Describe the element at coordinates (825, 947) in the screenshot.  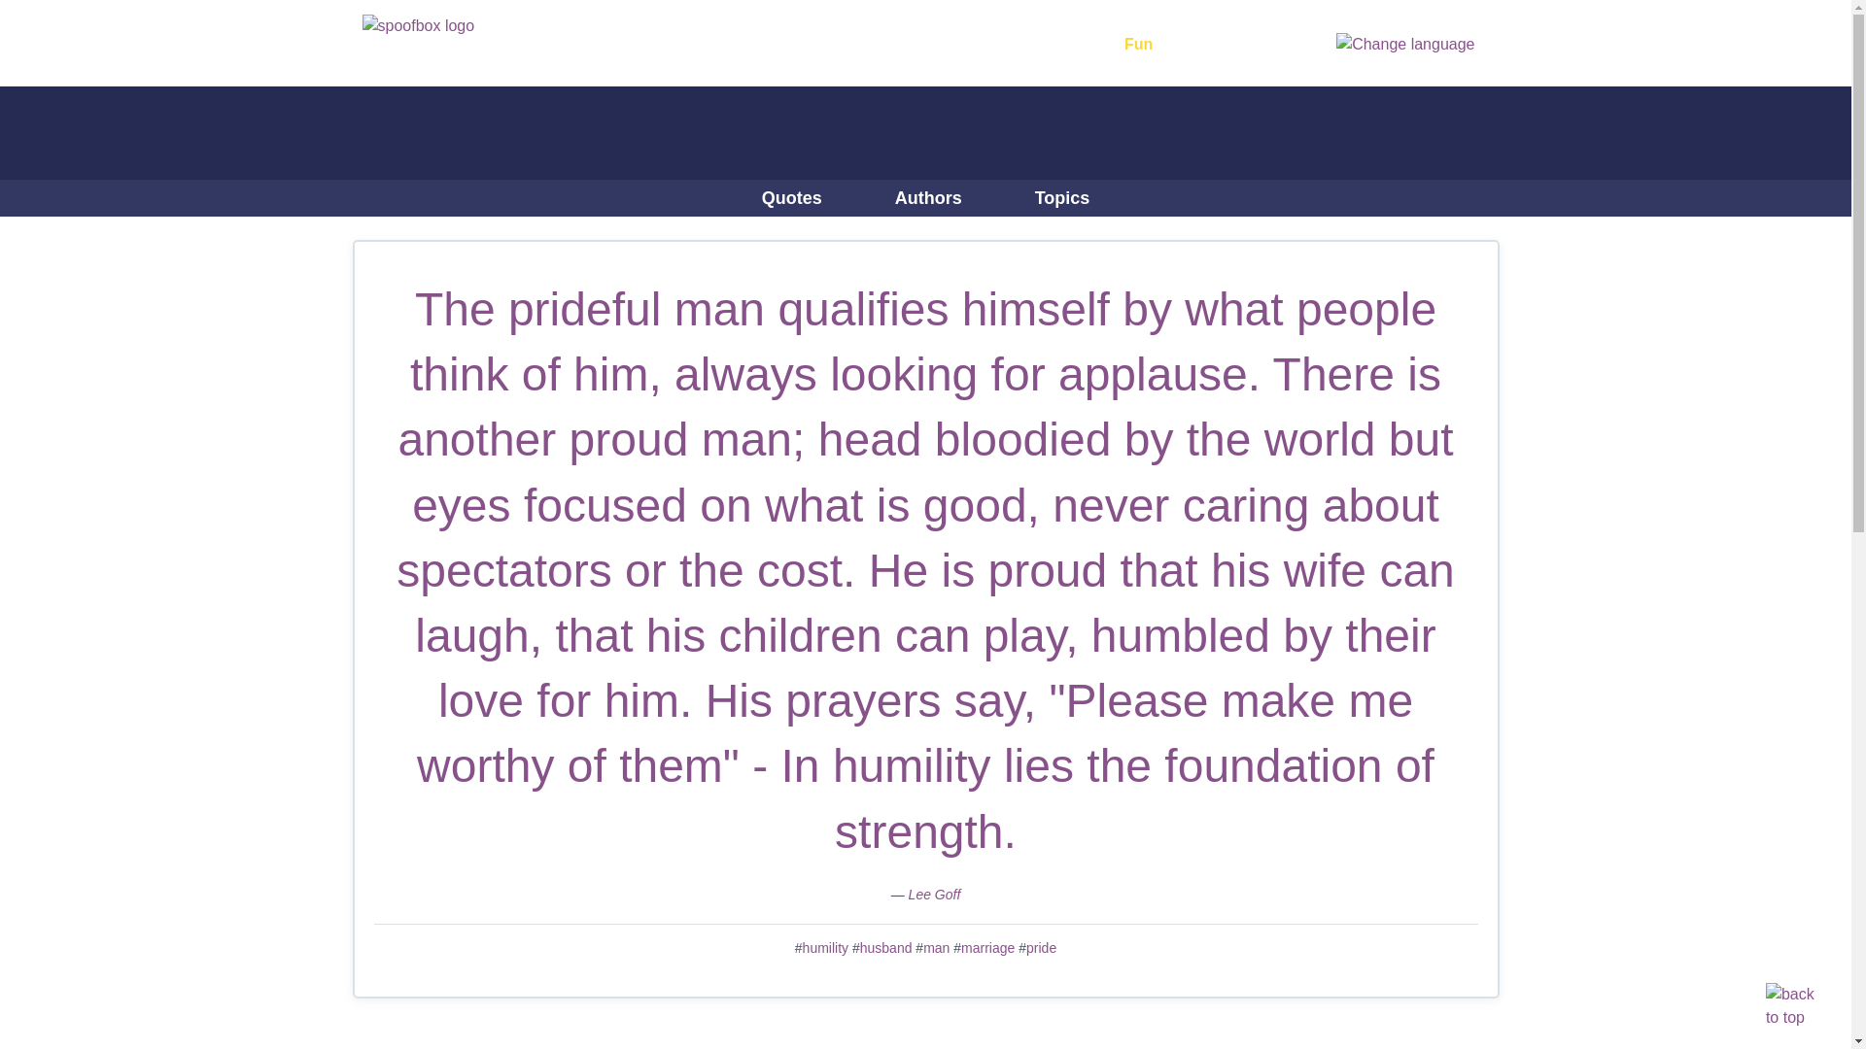
I see `humility` at that location.